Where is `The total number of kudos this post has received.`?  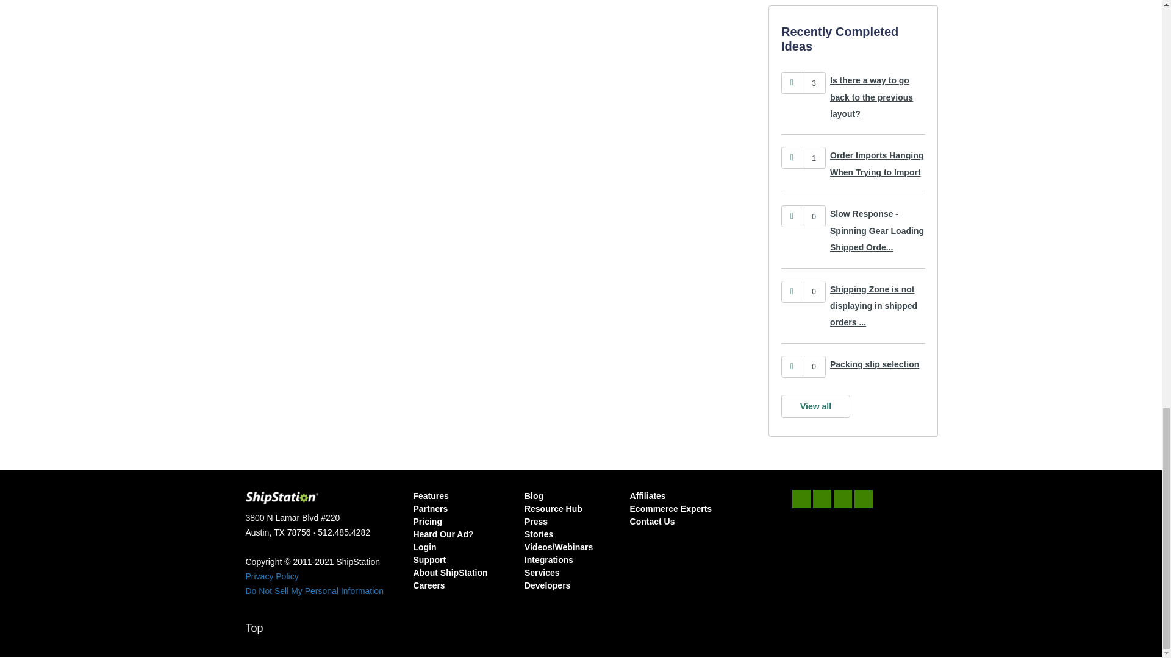
The total number of kudos this post has received. is located at coordinates (814, 291).